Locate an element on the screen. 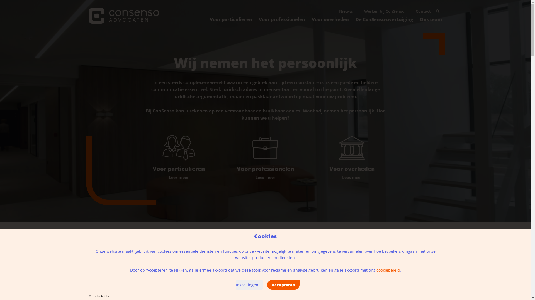 The height and width of the screenshot is (300, 535). Werken bij ConSenso is located at coordinates (385, 11).